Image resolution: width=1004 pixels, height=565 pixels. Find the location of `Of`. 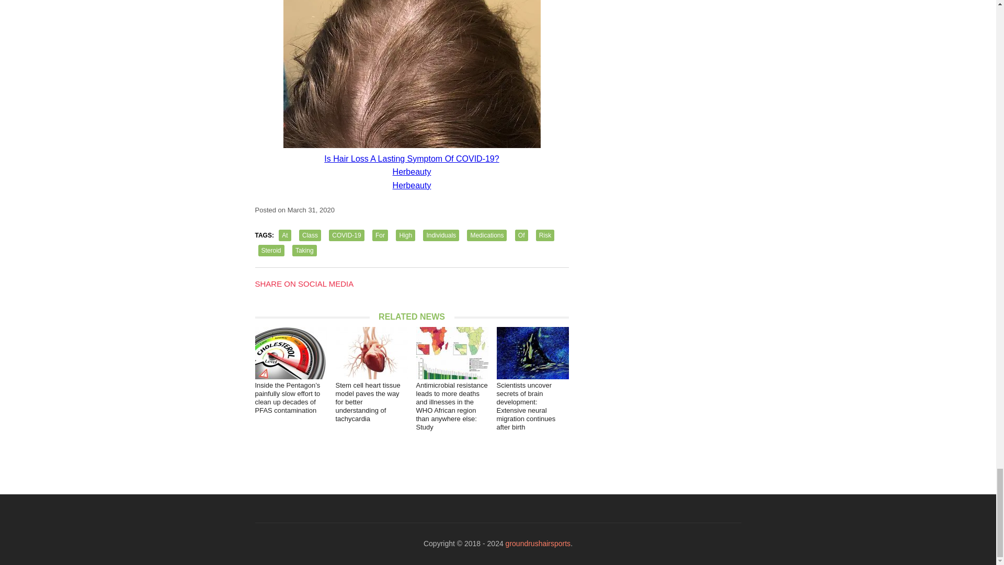

Of is located at coordinates (521, 235).